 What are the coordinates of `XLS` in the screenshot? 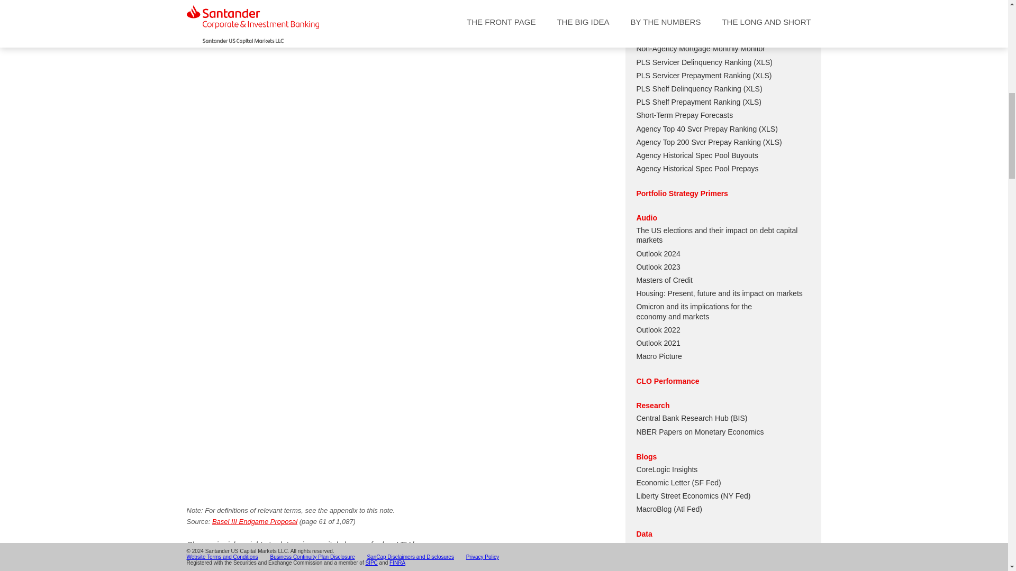 It's located at (763, 62).